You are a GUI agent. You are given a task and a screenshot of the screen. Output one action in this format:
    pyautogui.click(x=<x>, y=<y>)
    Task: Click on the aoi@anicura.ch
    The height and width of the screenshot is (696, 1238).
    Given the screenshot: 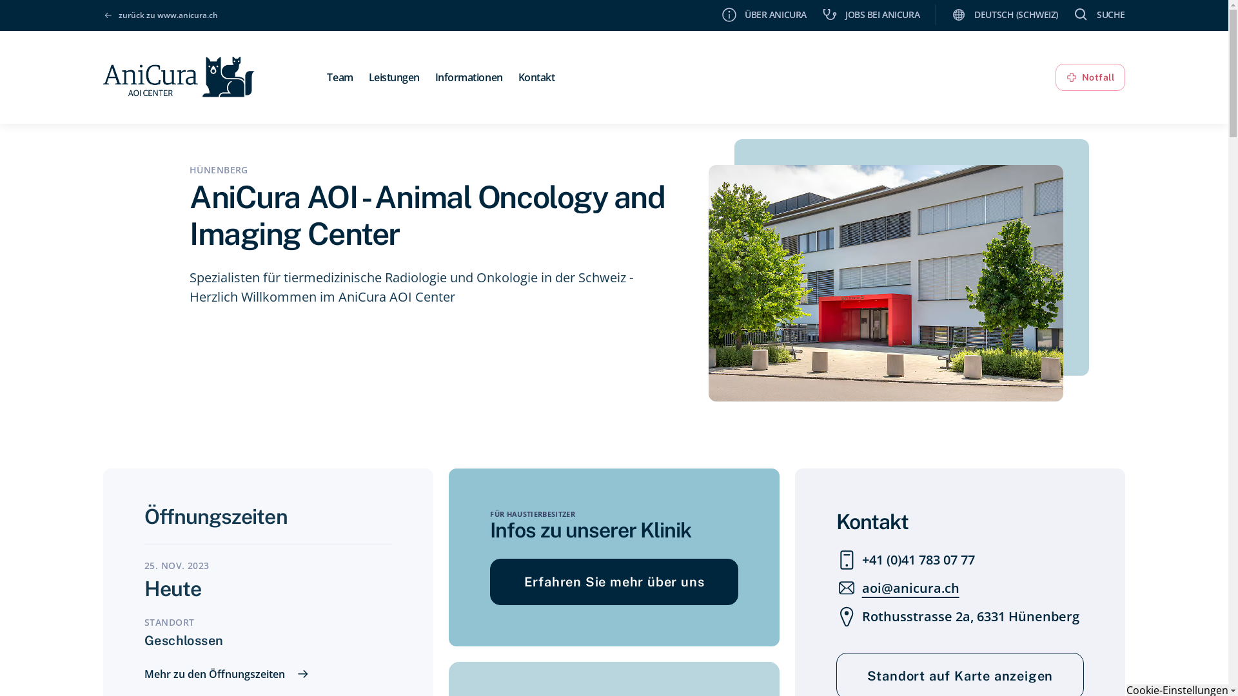 What is the action you would take?
    pyautogui.click(x=898, y=588)
    